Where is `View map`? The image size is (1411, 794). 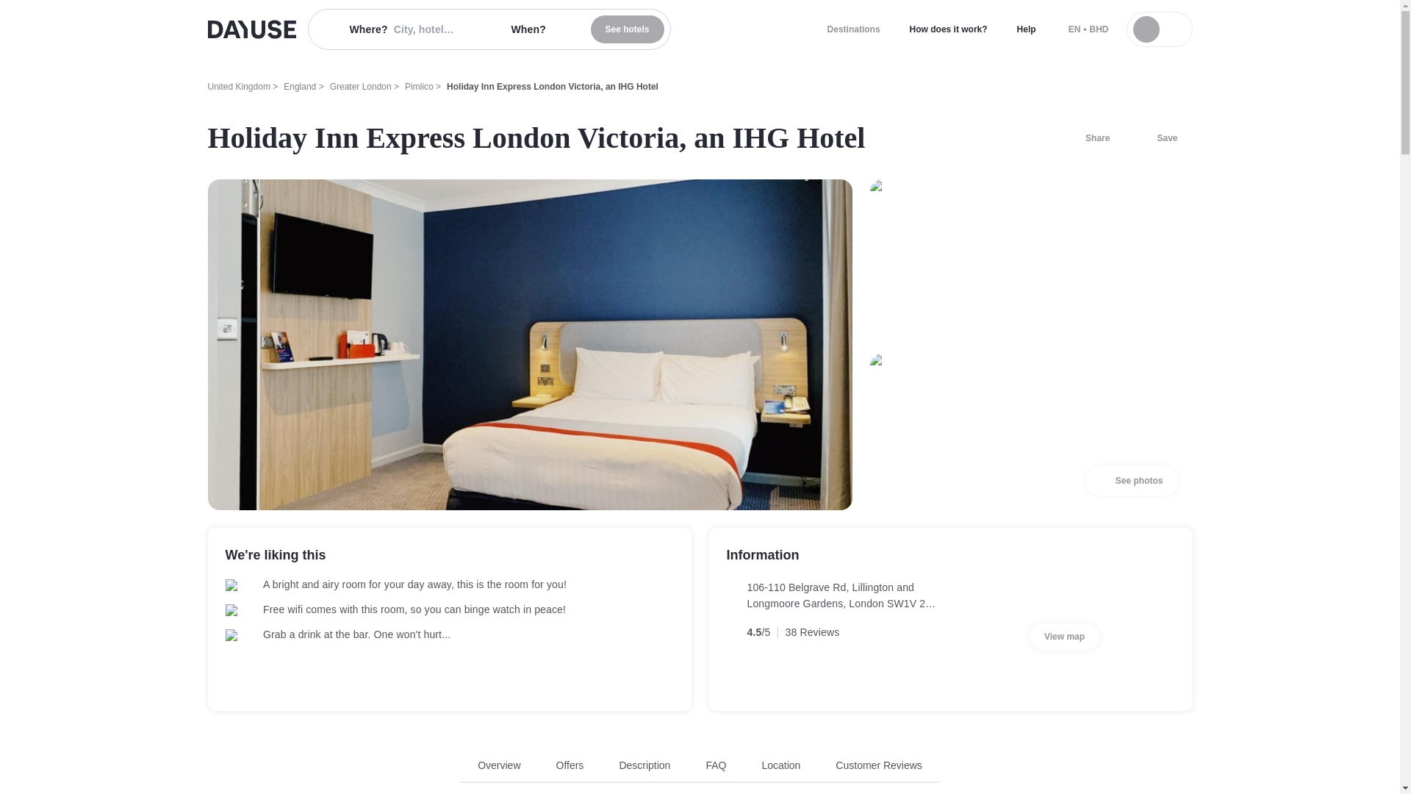
View map is located at coordinates (1064, 637).